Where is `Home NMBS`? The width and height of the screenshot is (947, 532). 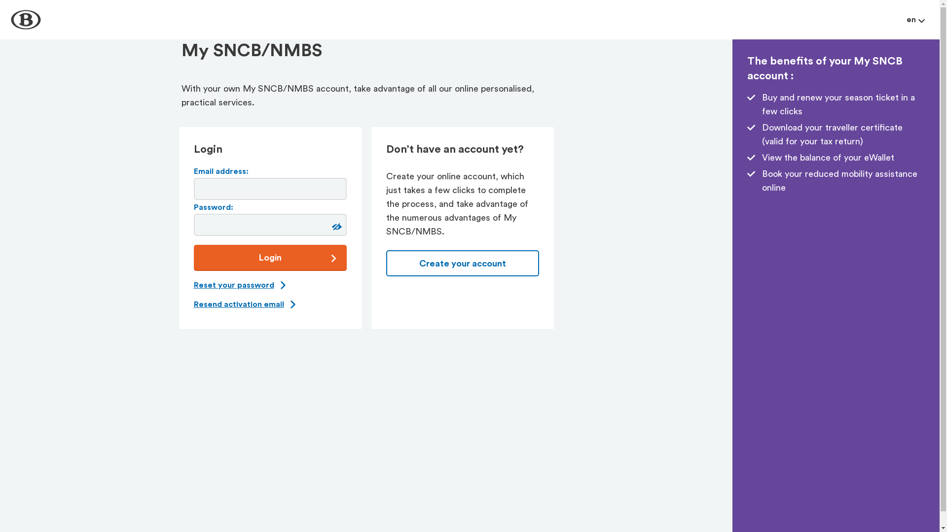
Home NMBS is located at coordinates (26, 20).